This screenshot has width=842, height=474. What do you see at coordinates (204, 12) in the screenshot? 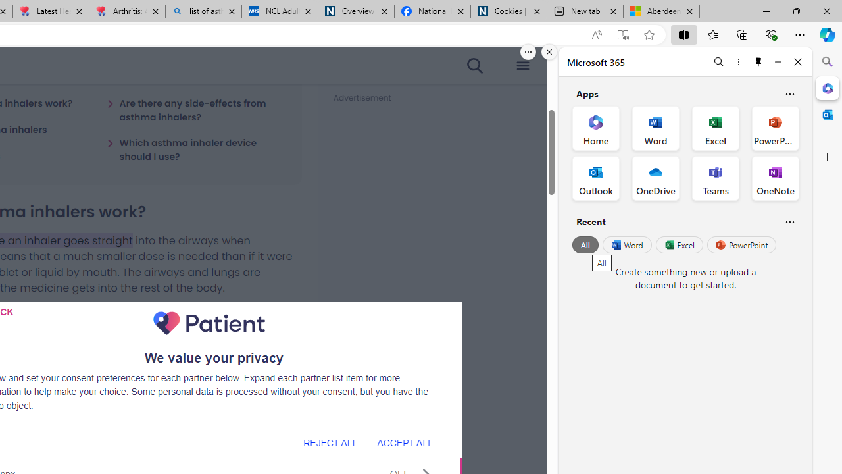
I see `list of asthma inhalers uk - Search` at bounding box center [204, 12].